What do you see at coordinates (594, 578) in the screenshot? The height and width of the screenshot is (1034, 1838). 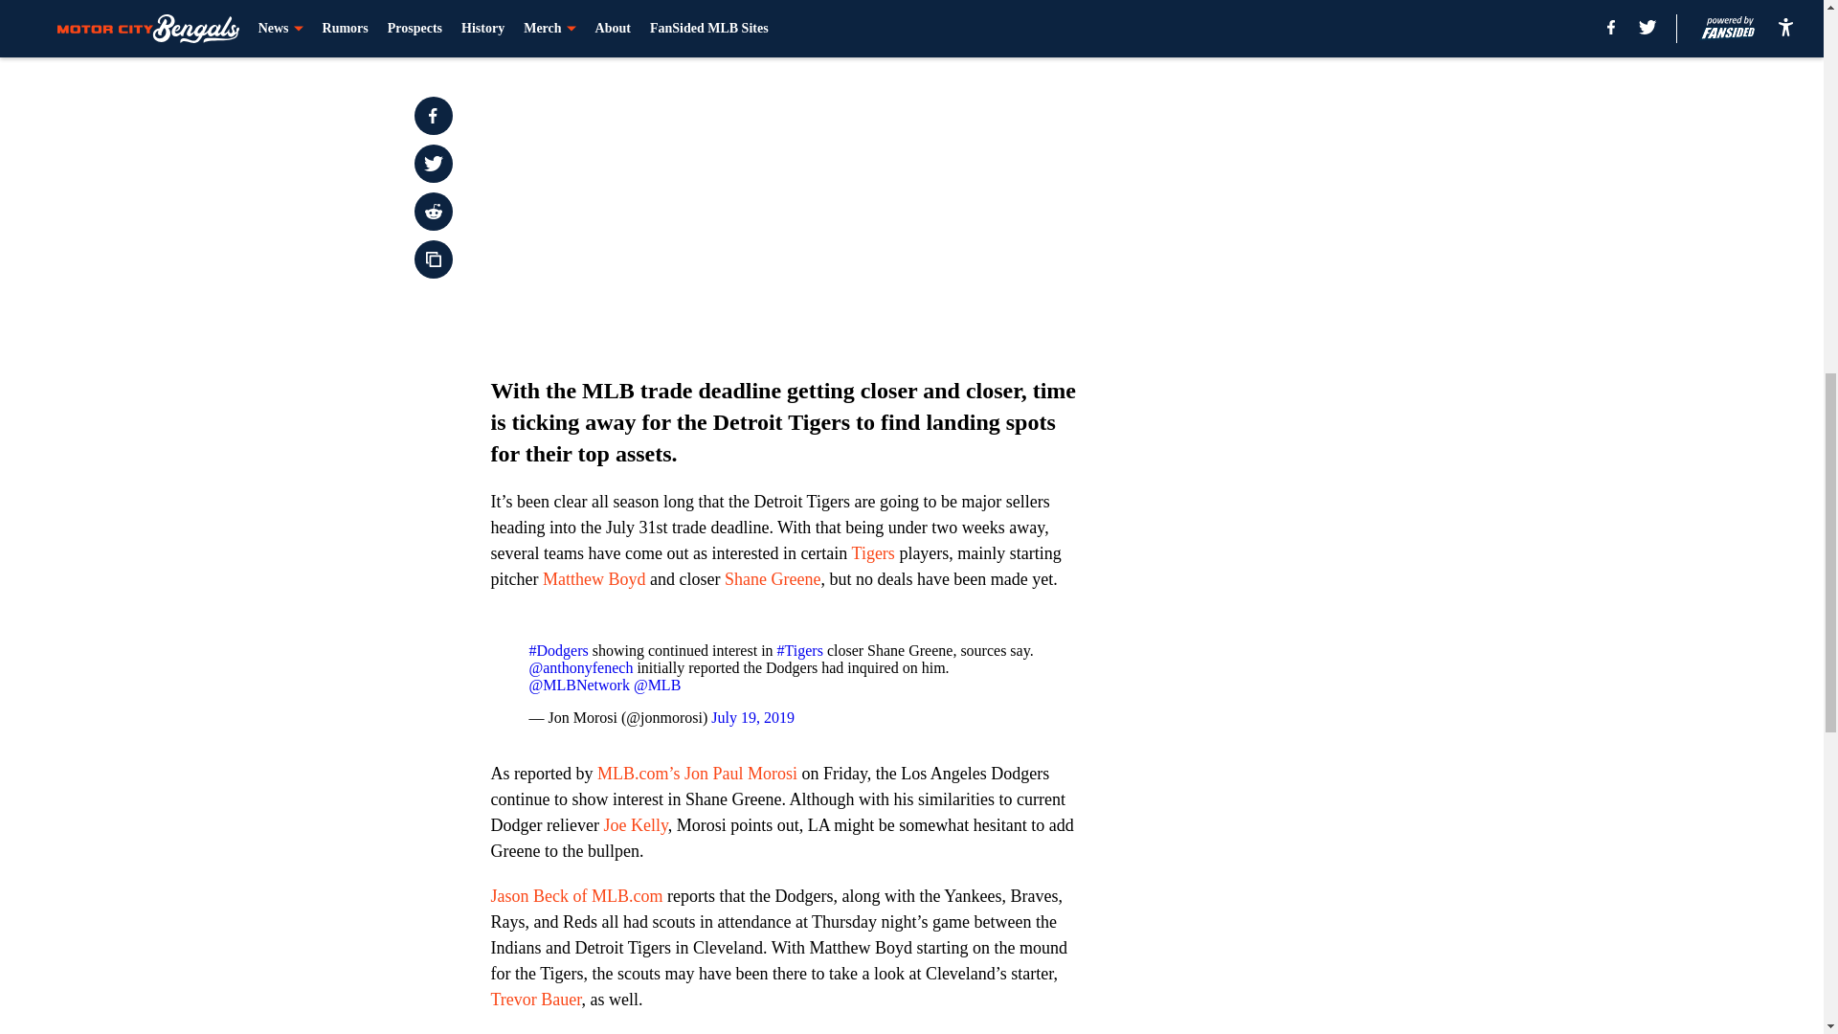 I see `Matthew Boyd` at bounding box center [594, 578].